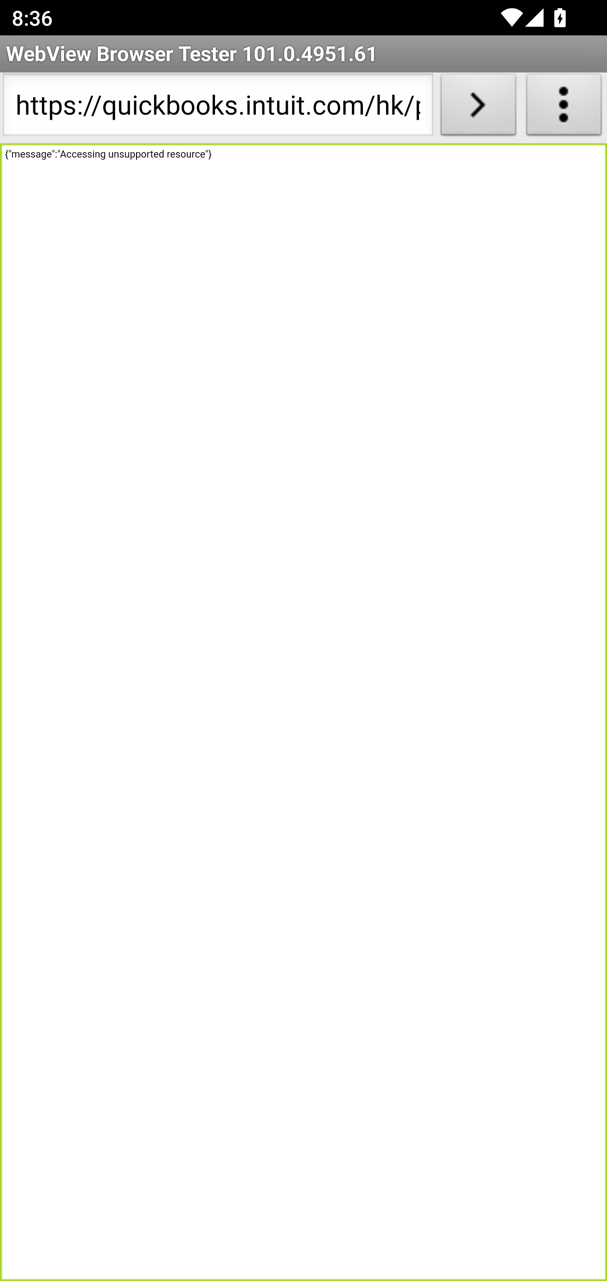 The width and height of the screenshot is (607, 1281). I want to click on About WebView, so click(564, 108).